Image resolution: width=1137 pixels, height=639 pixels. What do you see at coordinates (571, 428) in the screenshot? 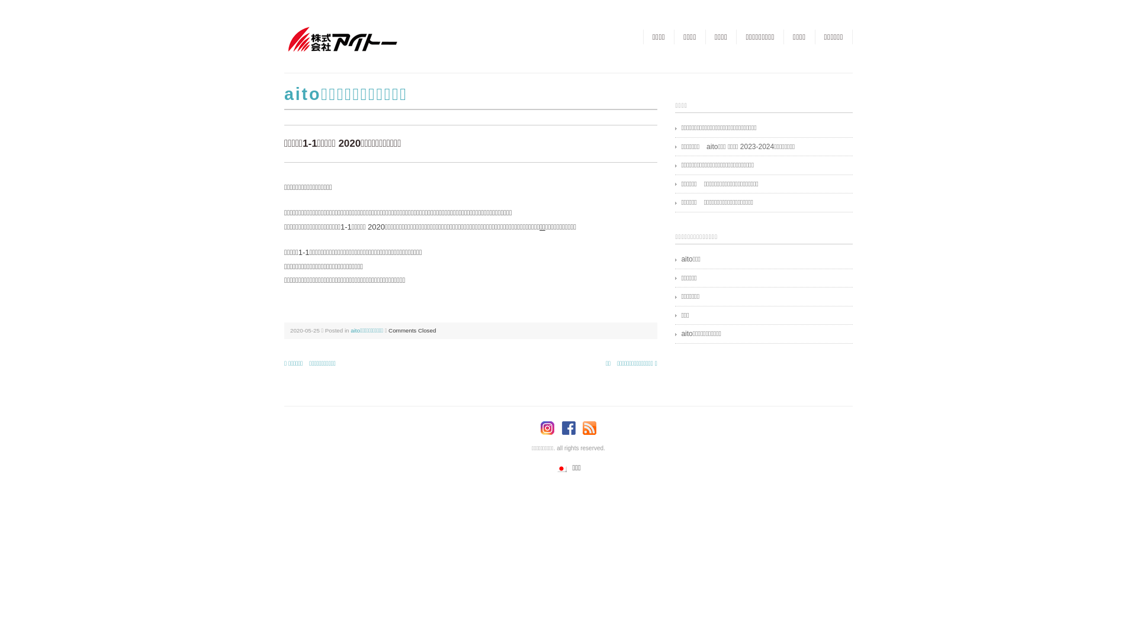
I see `Facebook` at bounding box center [571, 428].